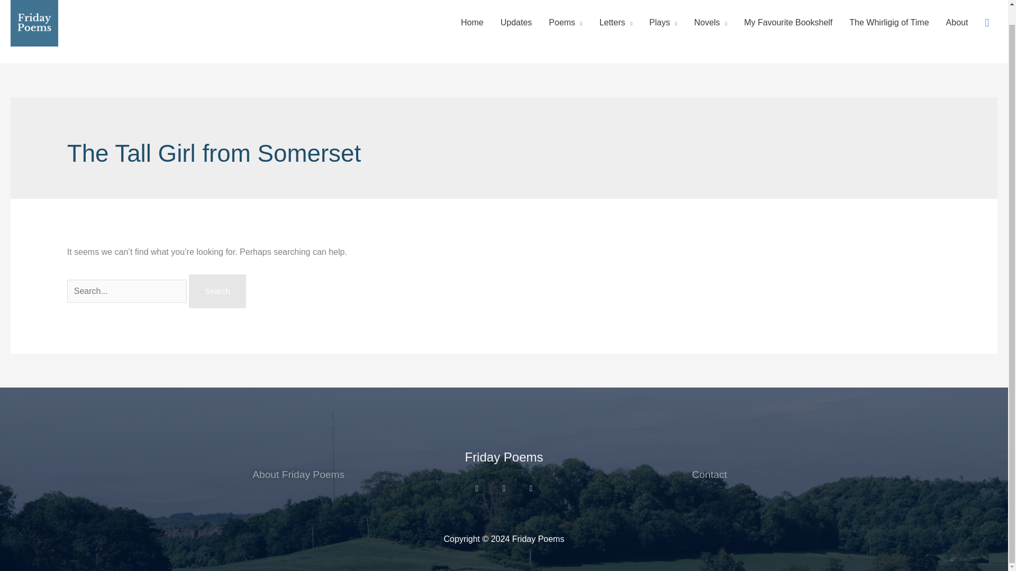 The image size is (1016, 571). I want to click on Home, so click(472, 22).